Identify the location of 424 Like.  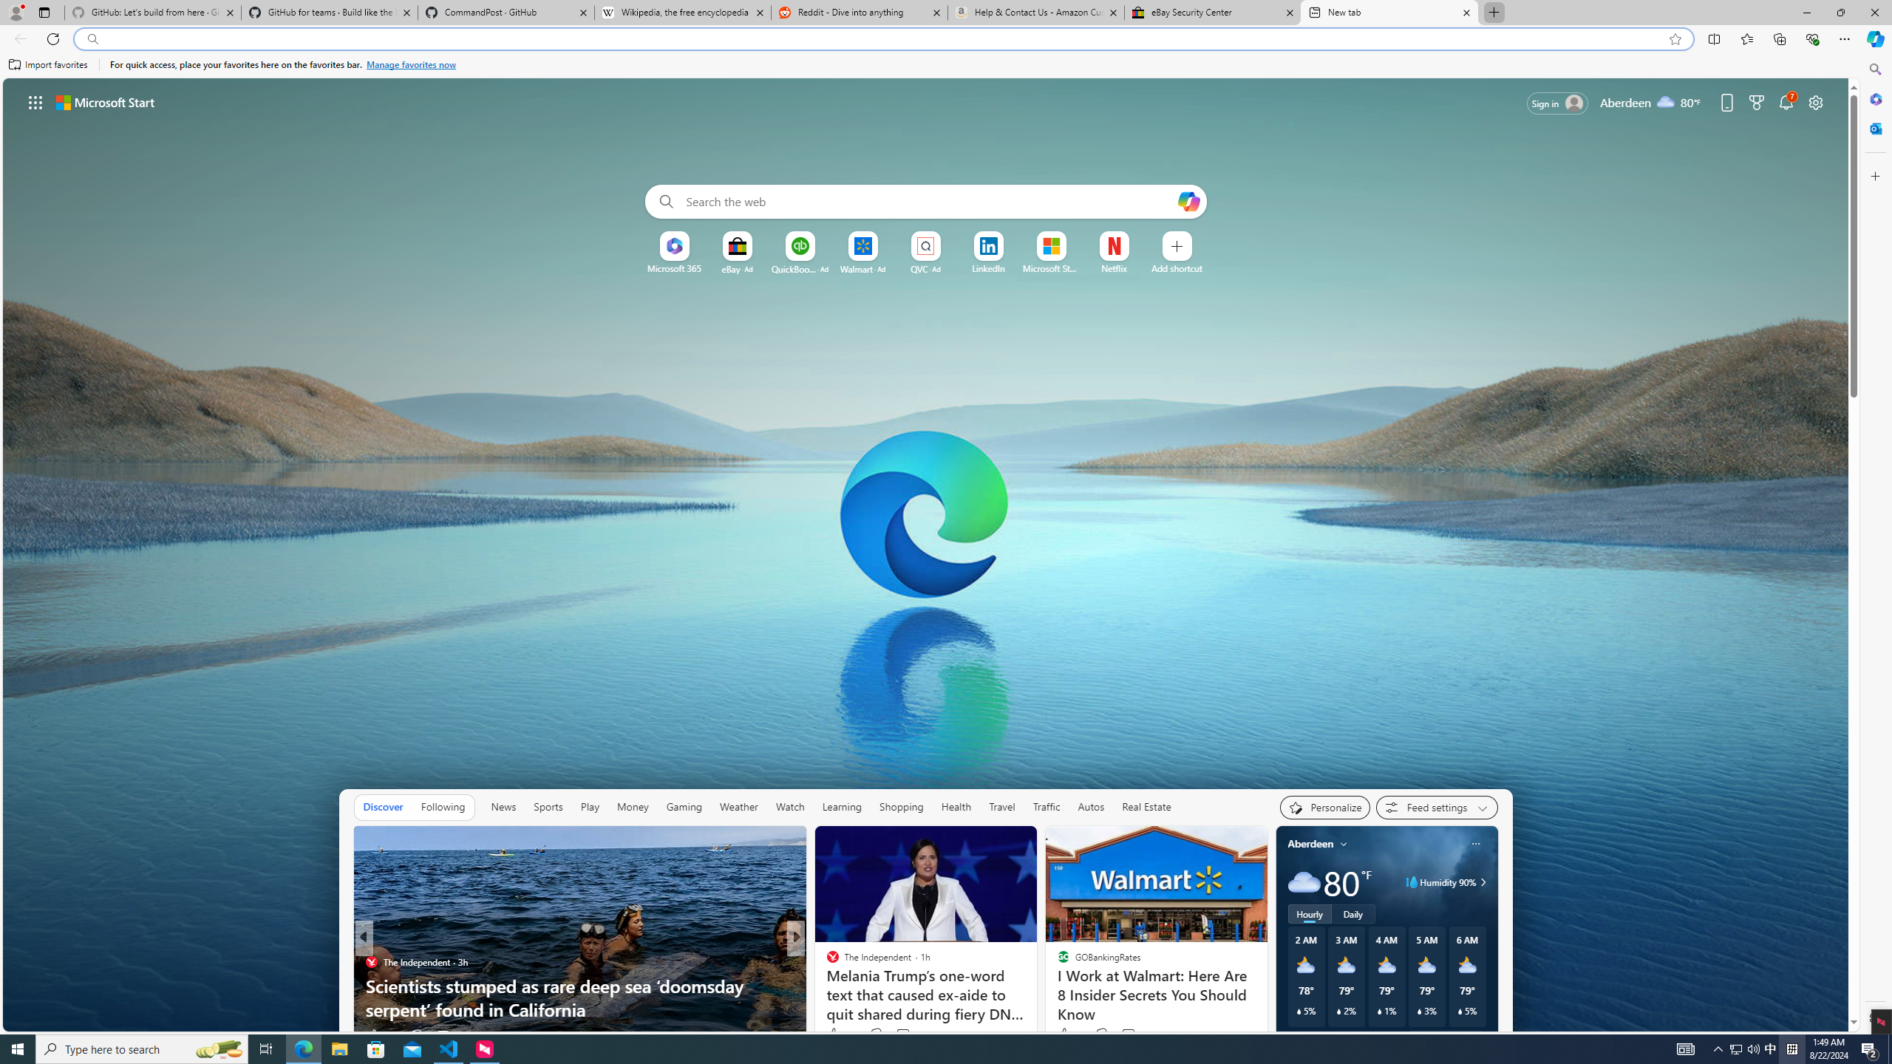
(841, 1034).